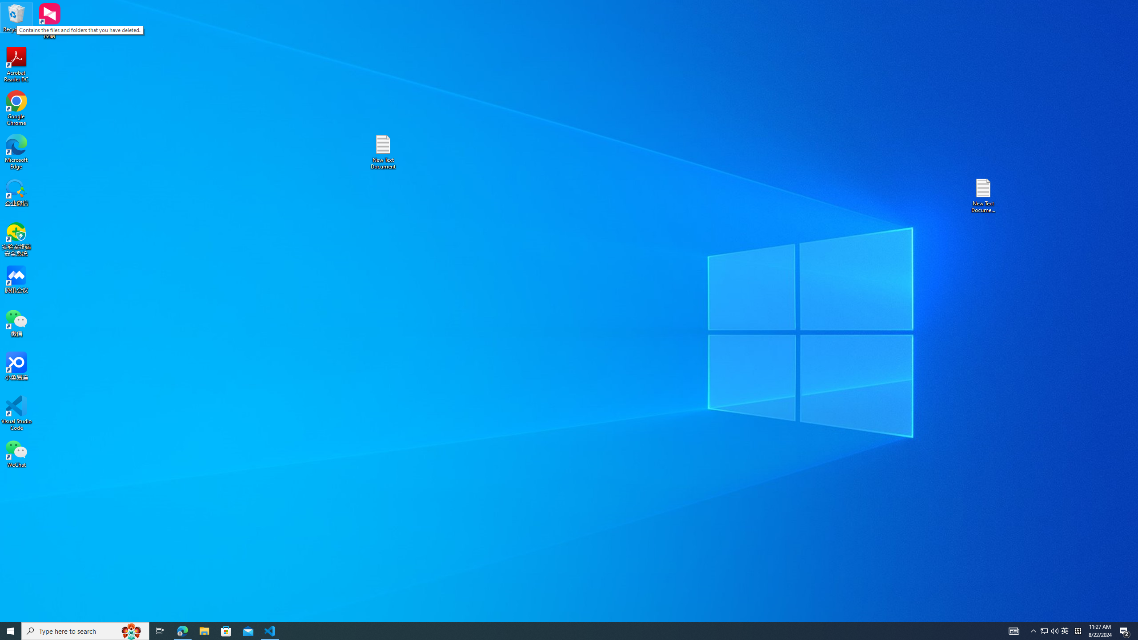 The height and width of the screenshot is (640, 1138). I want to click on User Promoted Notification Area, so click(1050, 631).